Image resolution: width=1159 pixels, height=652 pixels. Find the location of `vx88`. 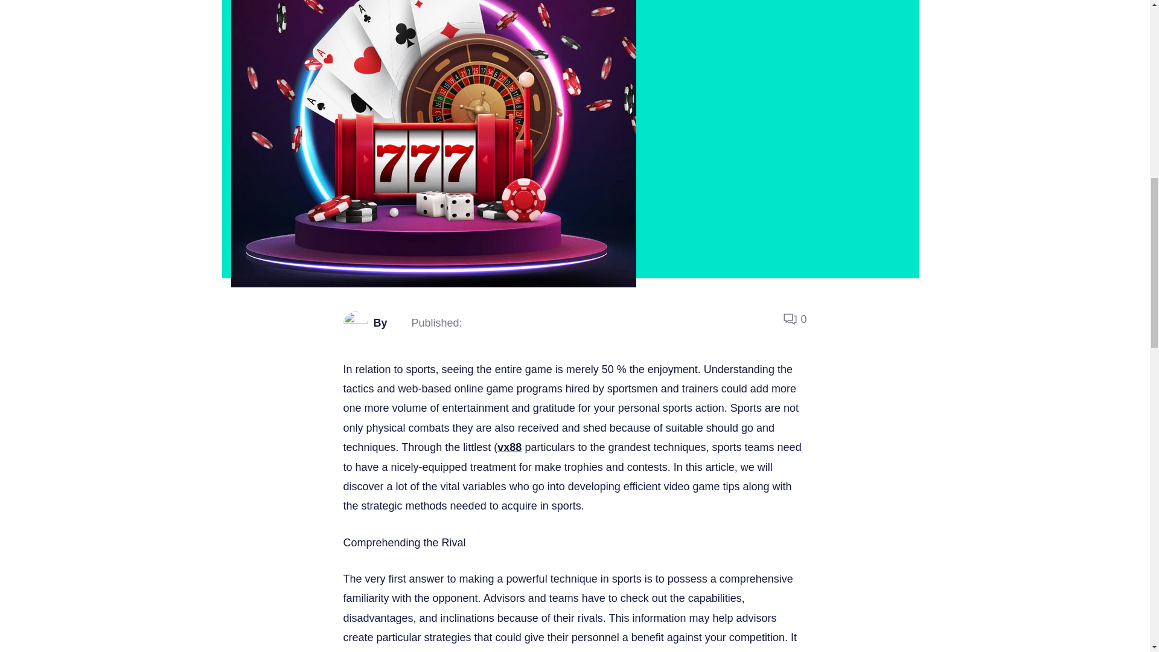

vx88 is located at coordinates (509, 447).